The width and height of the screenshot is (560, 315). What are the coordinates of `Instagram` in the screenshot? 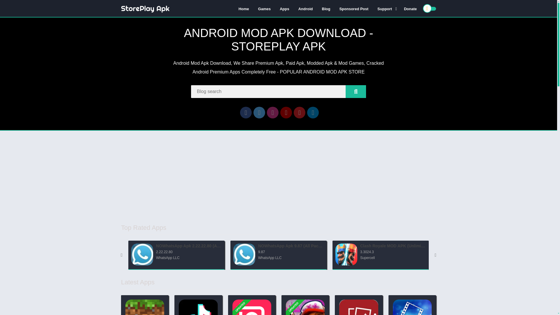 It's located at (272, 113).